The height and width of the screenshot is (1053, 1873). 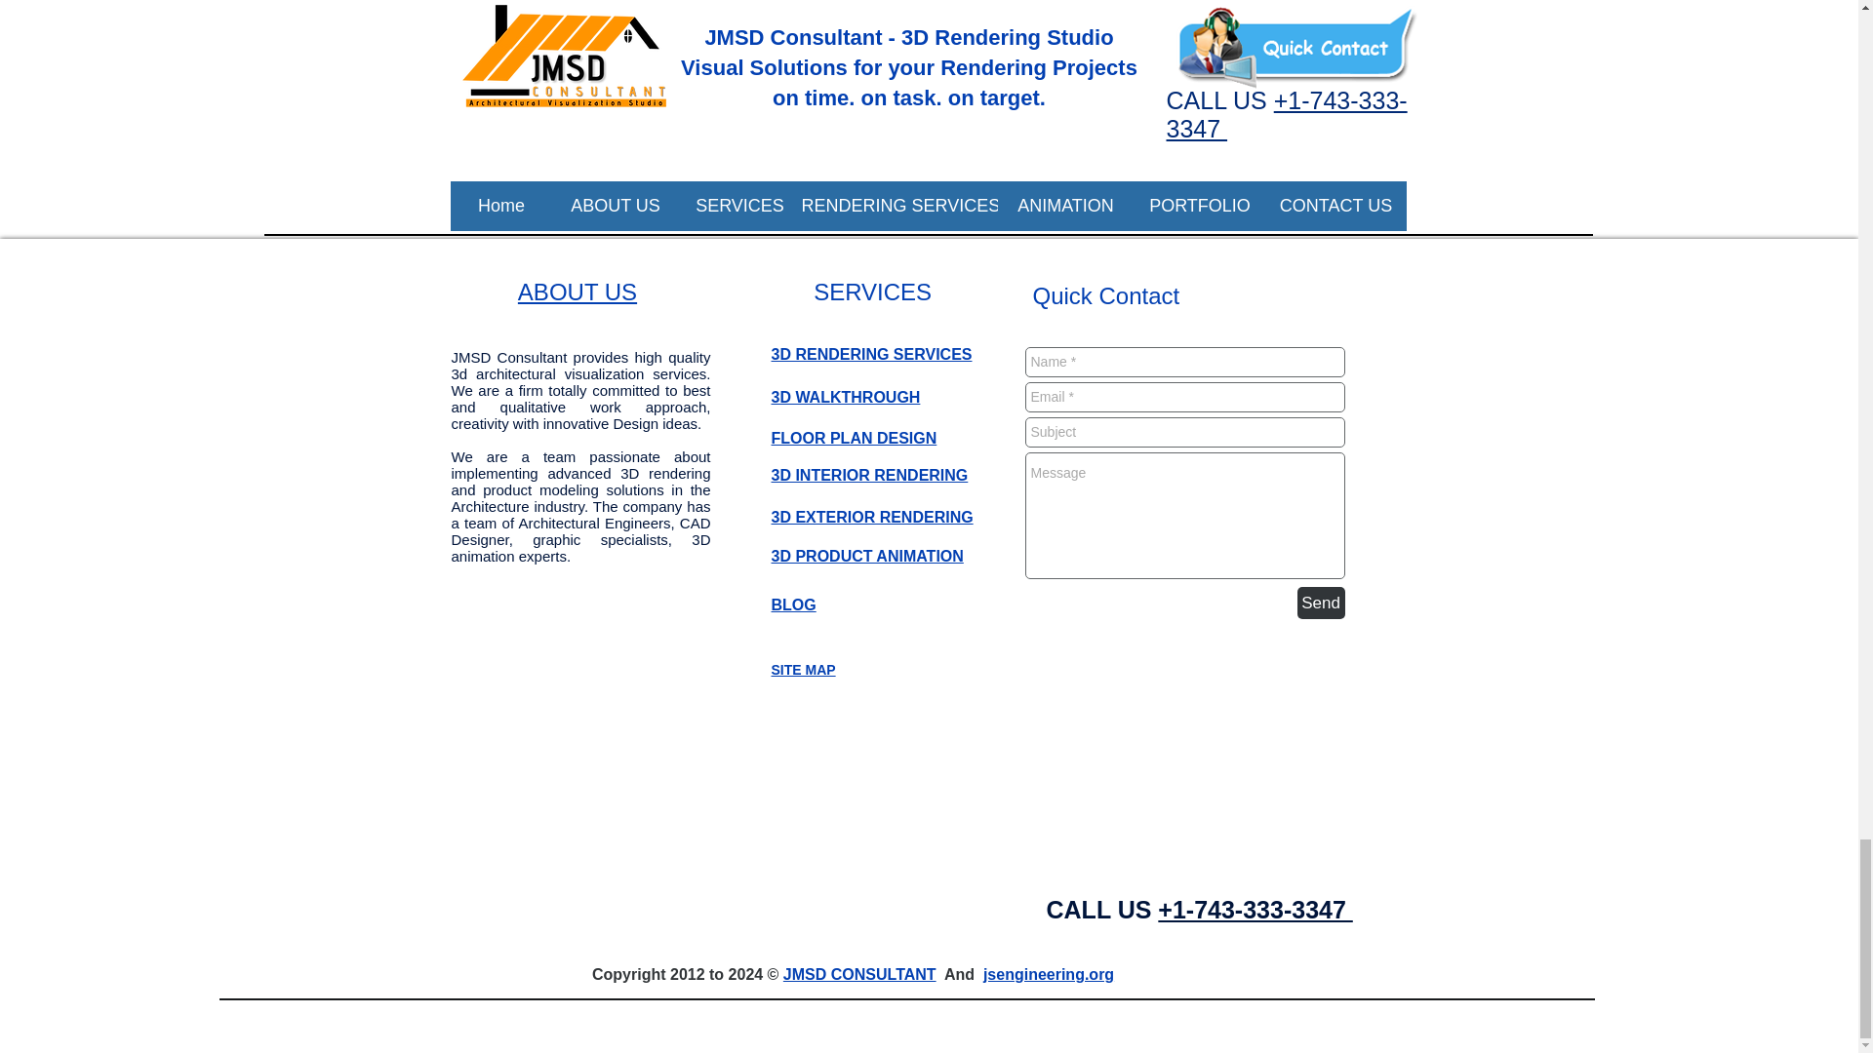 I want to click on FLOOR PLAN DESIGN, so click(x=853, y=437).